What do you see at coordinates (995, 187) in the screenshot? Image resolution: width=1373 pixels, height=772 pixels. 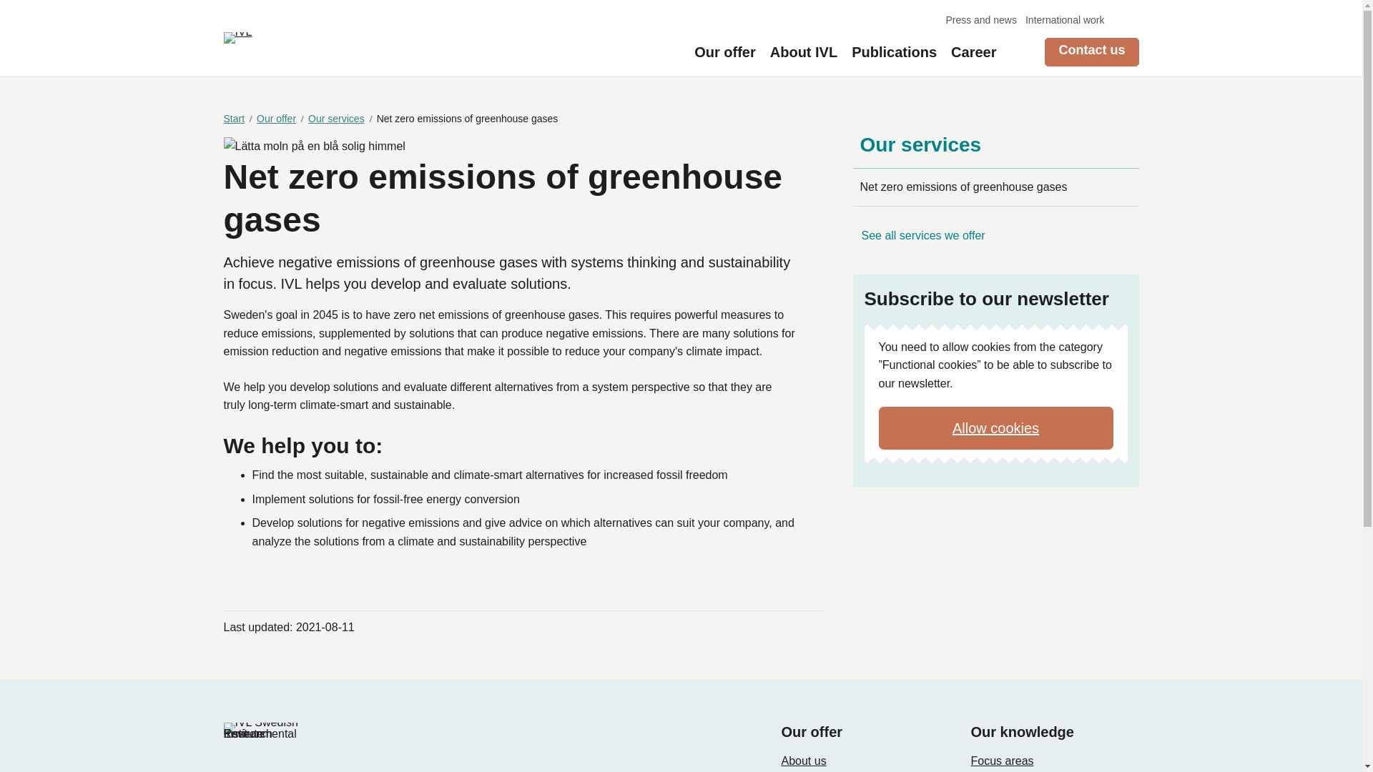 I see `Go to Net zero emissions of greenhouse gases` at bounding box center [995, 187].